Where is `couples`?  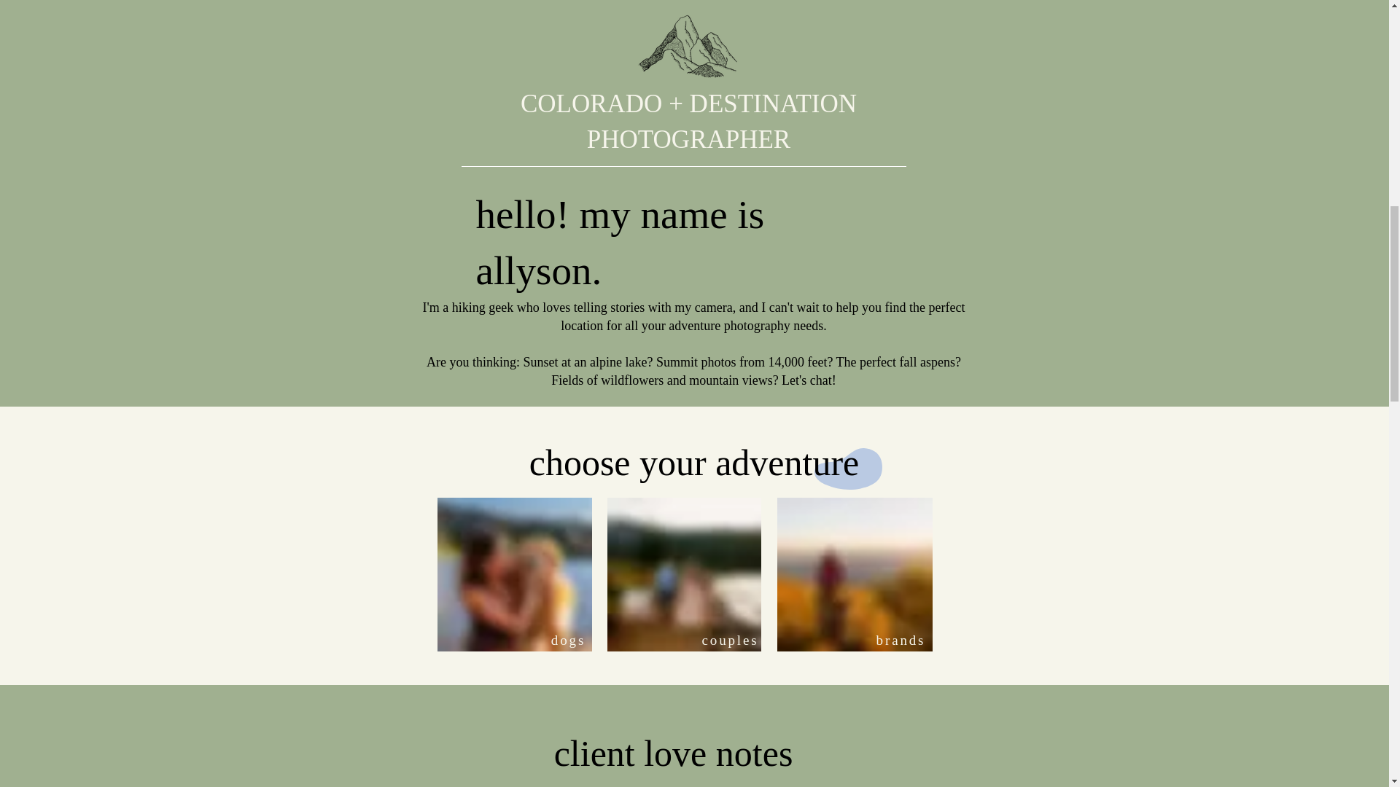
couples is located at coordinates (729, 640).